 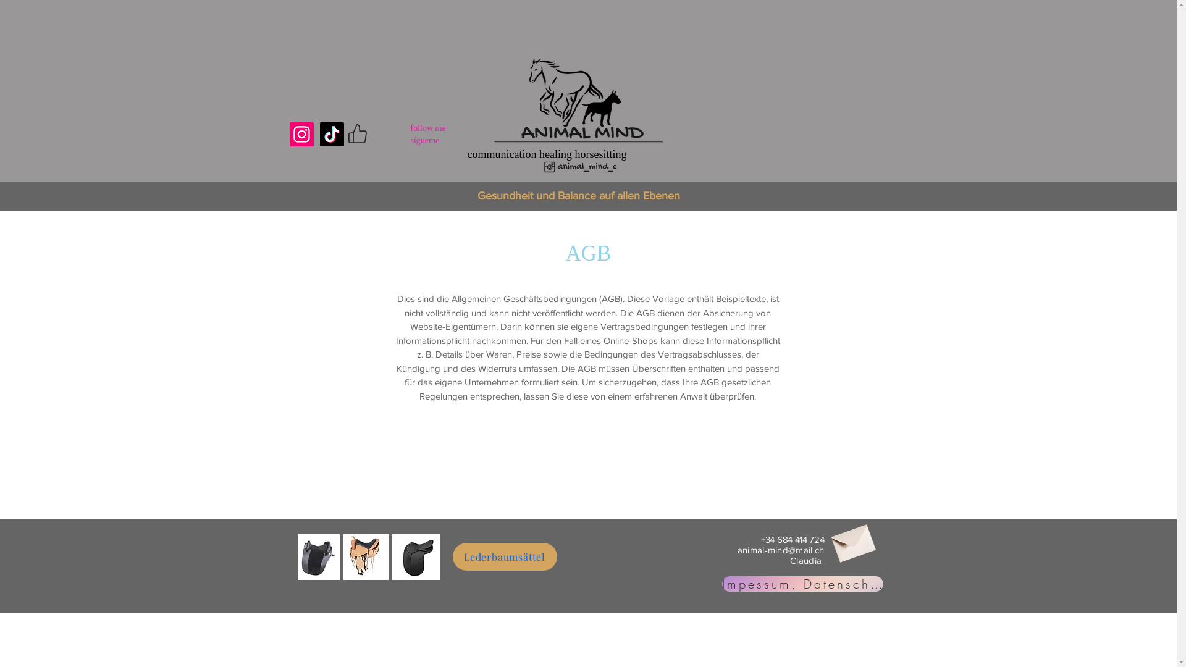 What do you see at coordinates (319, 557) in the screenshot?
I see `847868EB-7521-4670-9B8F-3773A4B00C0B_1_2` at bounding box center [319, 557].